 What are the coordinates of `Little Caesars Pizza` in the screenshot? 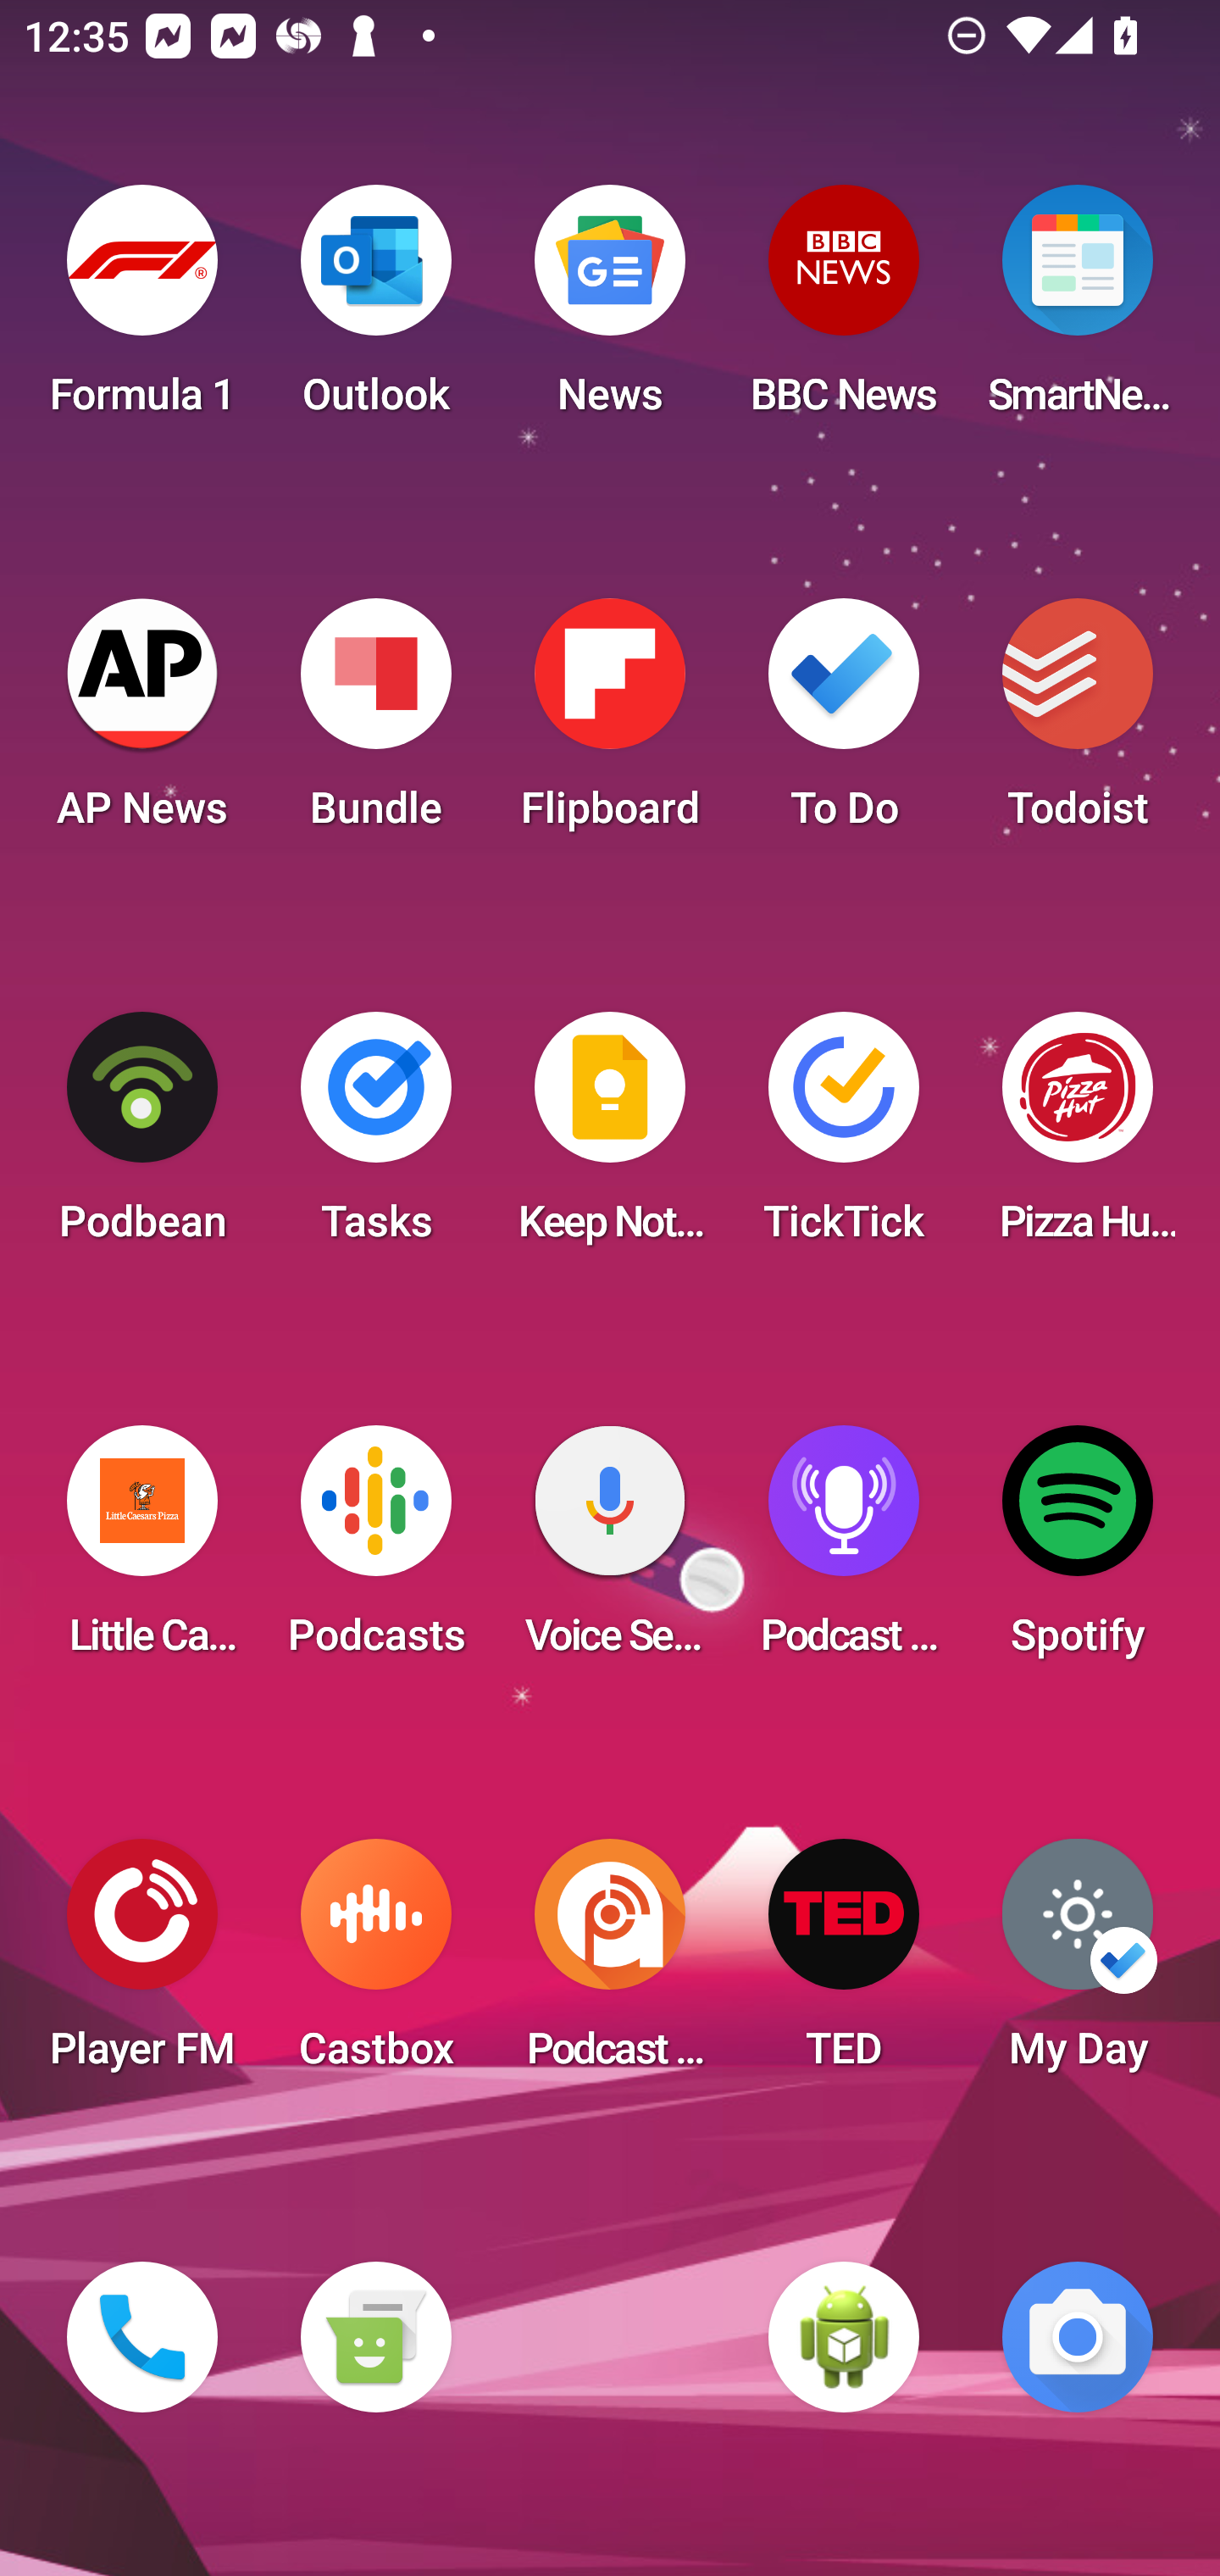 It's located at (142, 1551).